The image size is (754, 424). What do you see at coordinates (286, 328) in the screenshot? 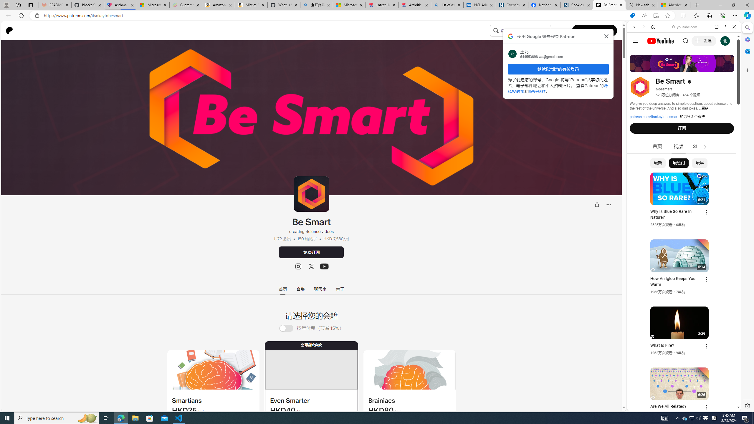
I see `Loading` at bounding box center [286, 328].